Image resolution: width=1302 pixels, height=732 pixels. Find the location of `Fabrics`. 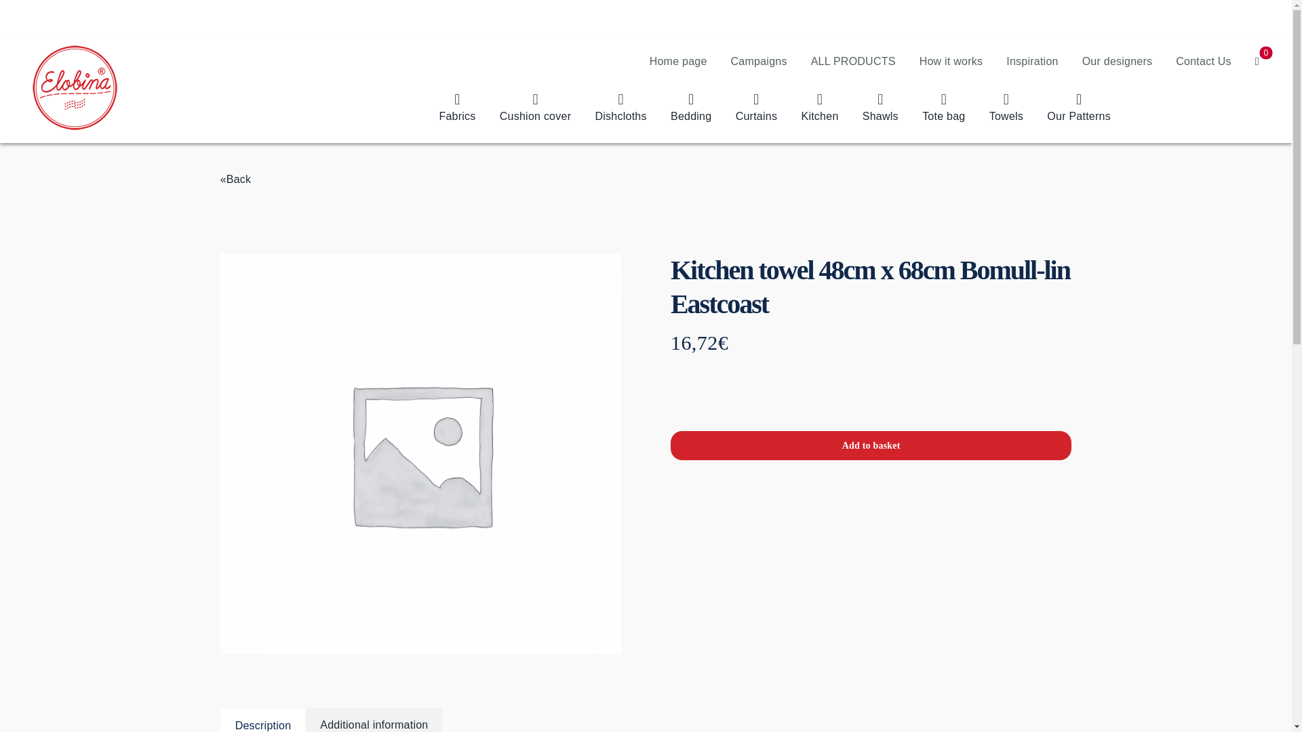

Fabrics is located at coordinates (457, 108).